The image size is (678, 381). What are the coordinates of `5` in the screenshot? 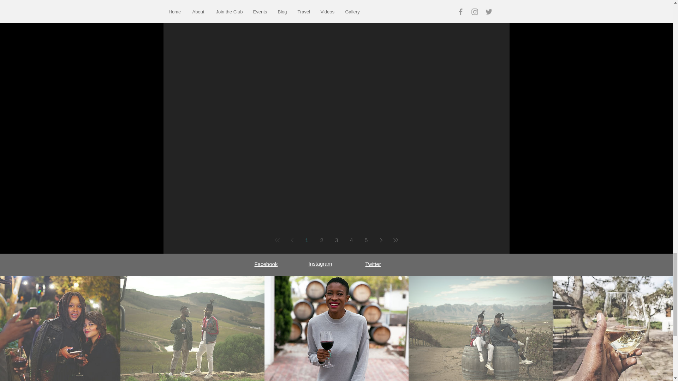 It's located at (366, 240).